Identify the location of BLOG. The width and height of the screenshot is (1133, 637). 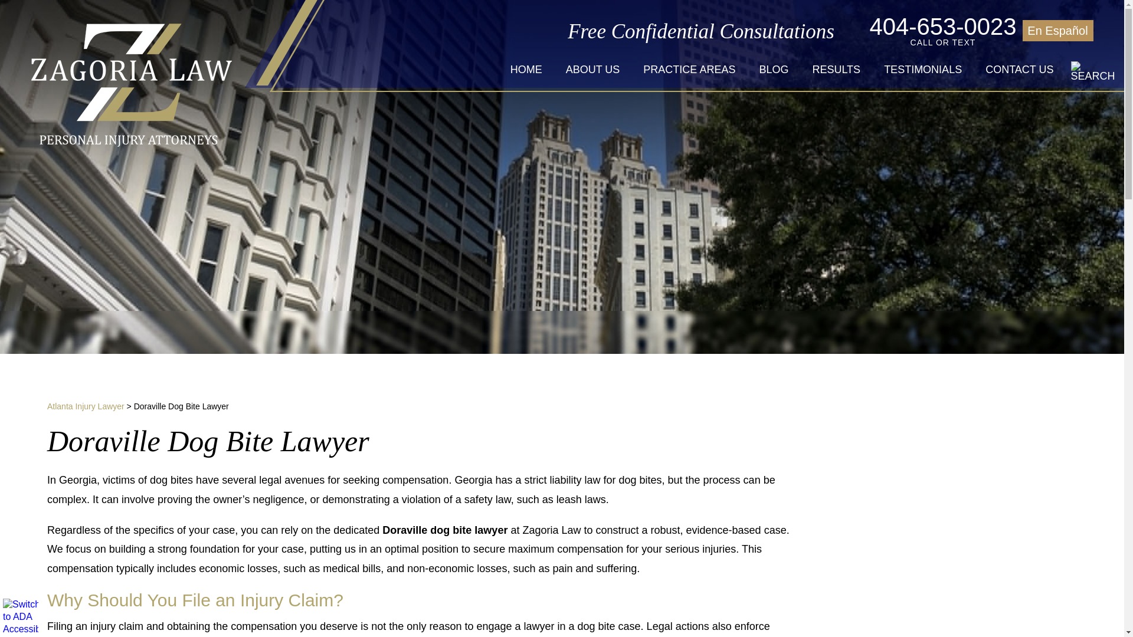
(21, 616).